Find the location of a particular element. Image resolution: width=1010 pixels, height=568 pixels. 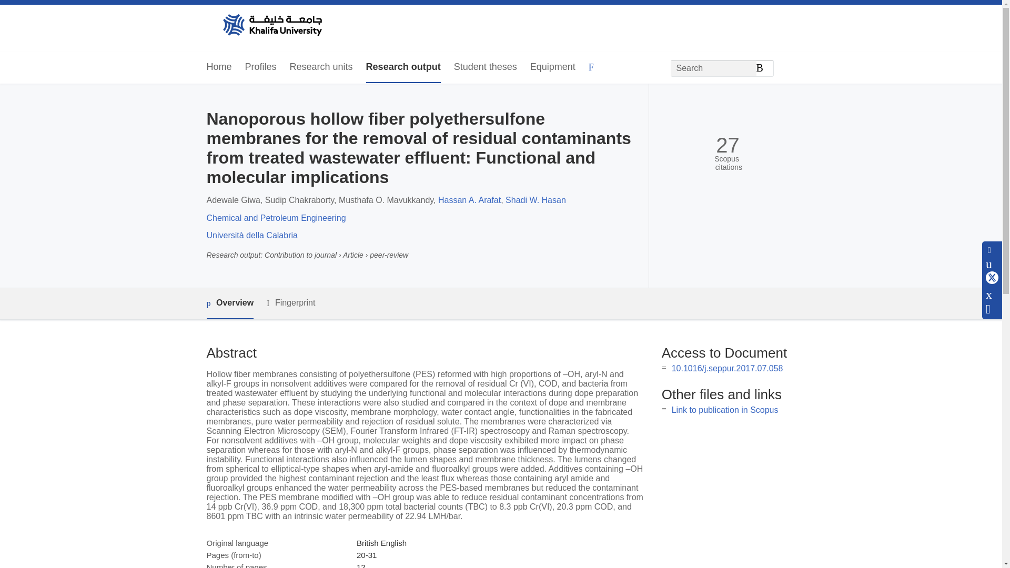

Profiles is located at coordinates (261, 67).